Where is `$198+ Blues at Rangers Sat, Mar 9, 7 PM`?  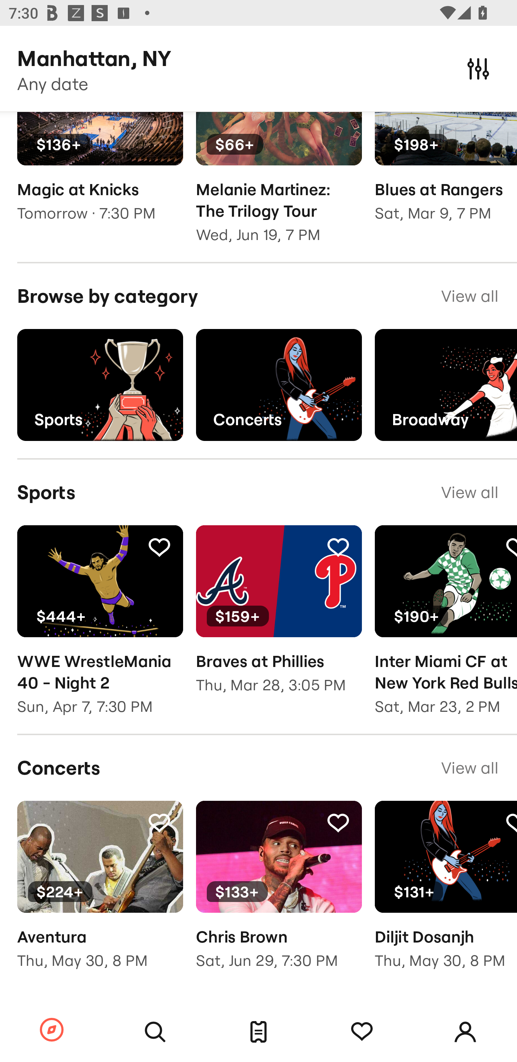
$198+ Blues at Rangers Sat, Mar 9, 7 PM is located at coordinates (446, 175).